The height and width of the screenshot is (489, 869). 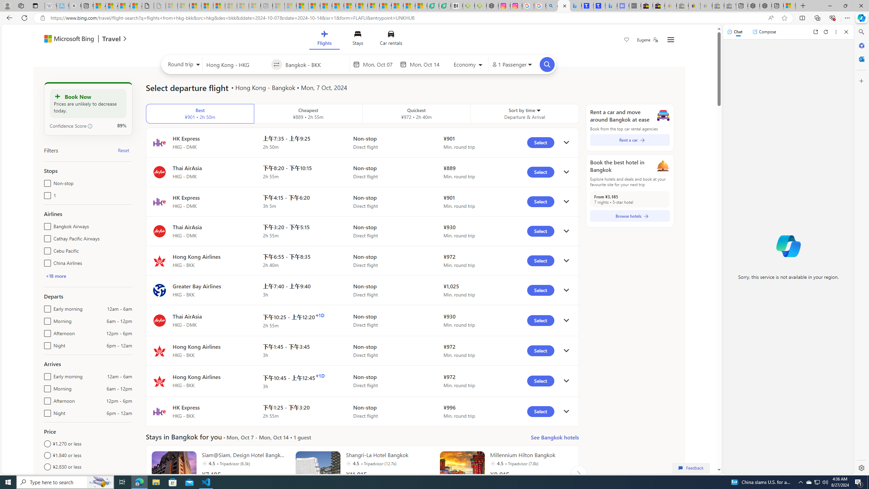 I want to click on Threats and offensive language policy | eBay, so click(x=694, y=6).